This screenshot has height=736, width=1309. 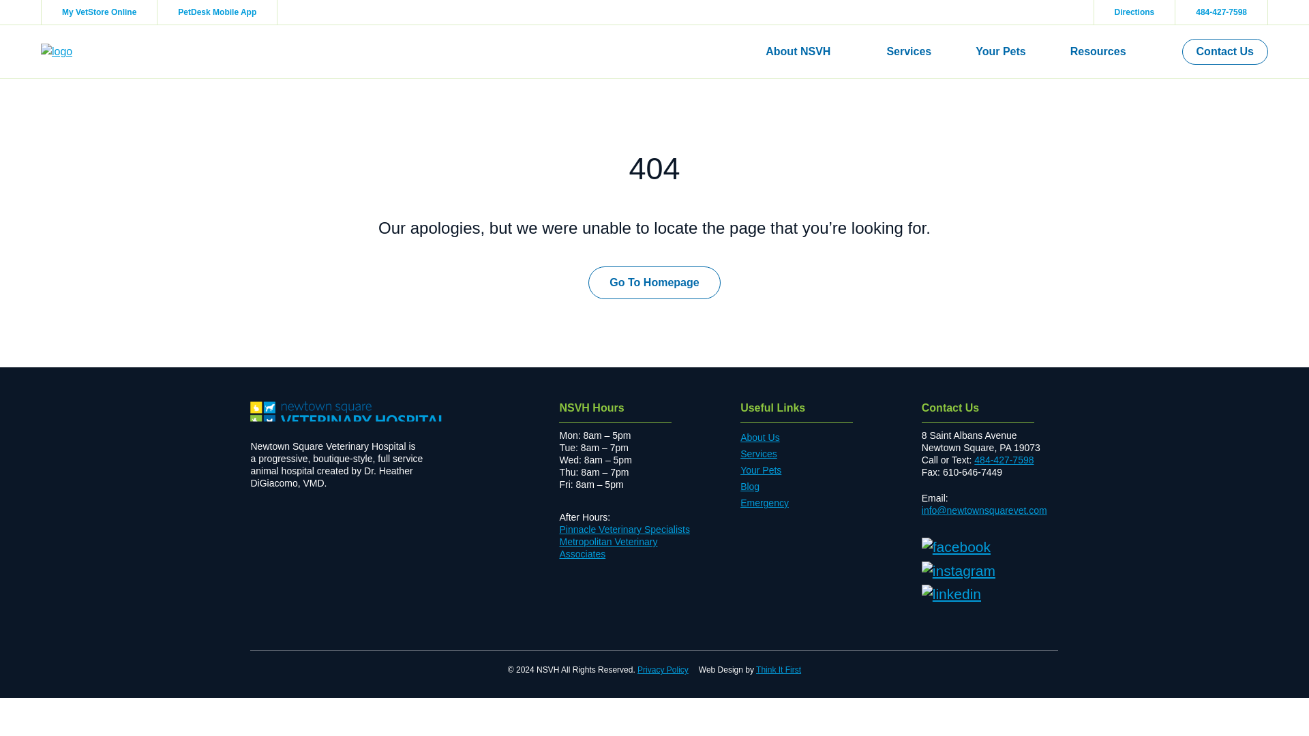 I want to click on My VetStore Online, so click(x=98, y=12).